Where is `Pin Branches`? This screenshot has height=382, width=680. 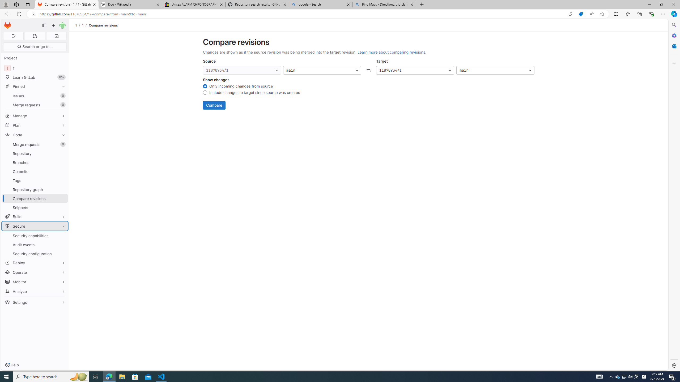 Pin Branches is located at coordinates (62, 162).